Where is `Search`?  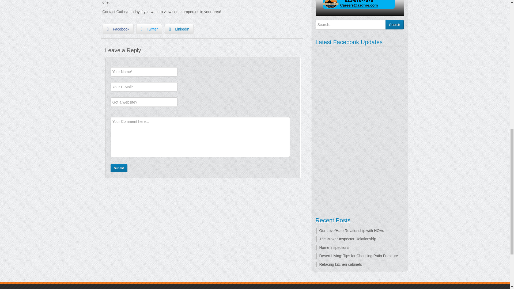
Search is located at coordinates (395, 25).